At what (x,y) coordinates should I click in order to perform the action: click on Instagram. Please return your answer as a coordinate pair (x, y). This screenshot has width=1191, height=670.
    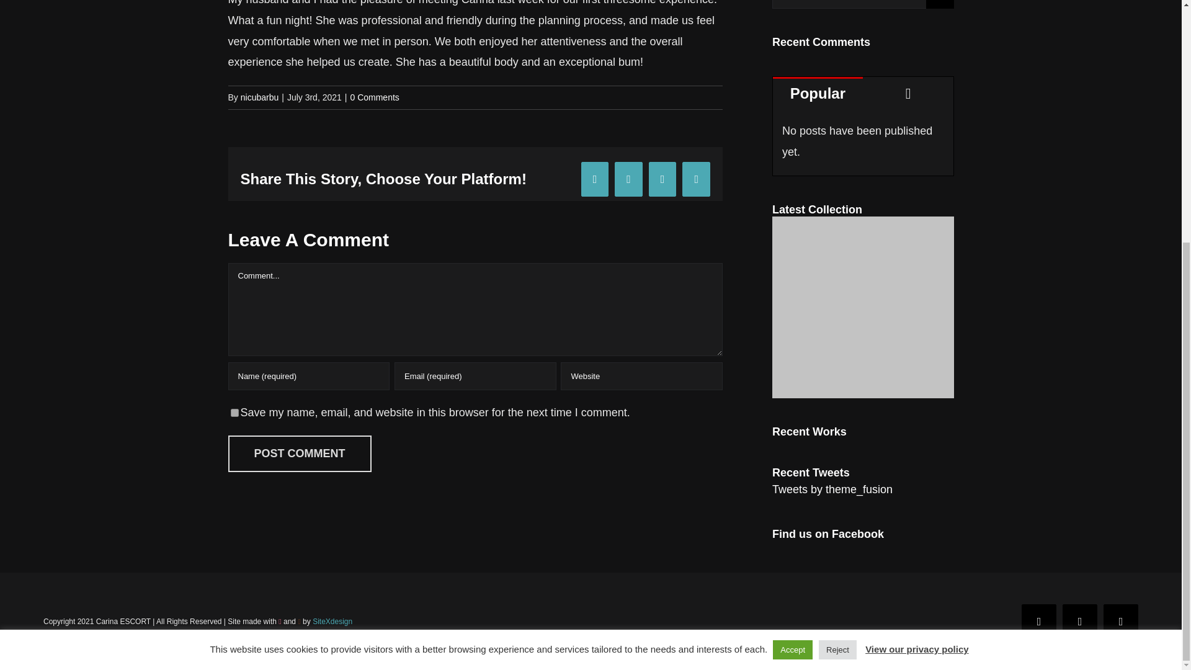
    Looking at the image, I should click on (1121, 622).